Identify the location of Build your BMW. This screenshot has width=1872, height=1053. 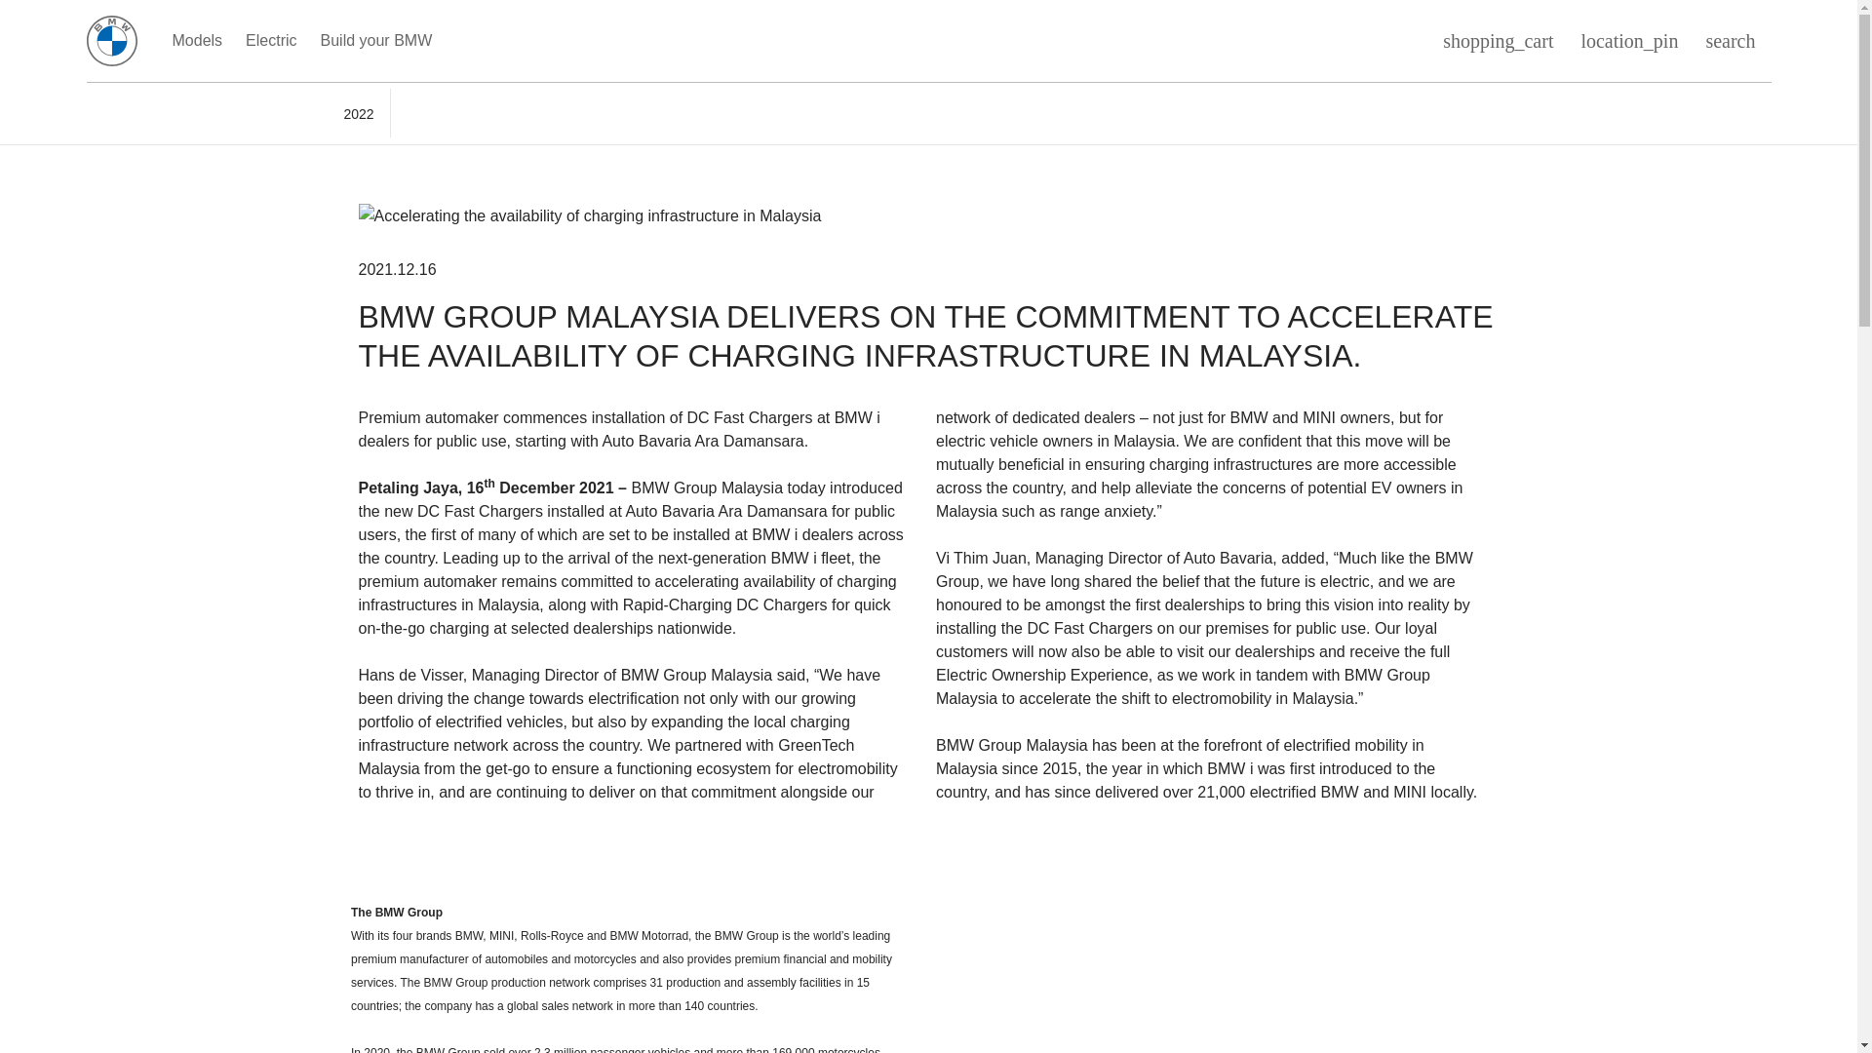
(376, 41).